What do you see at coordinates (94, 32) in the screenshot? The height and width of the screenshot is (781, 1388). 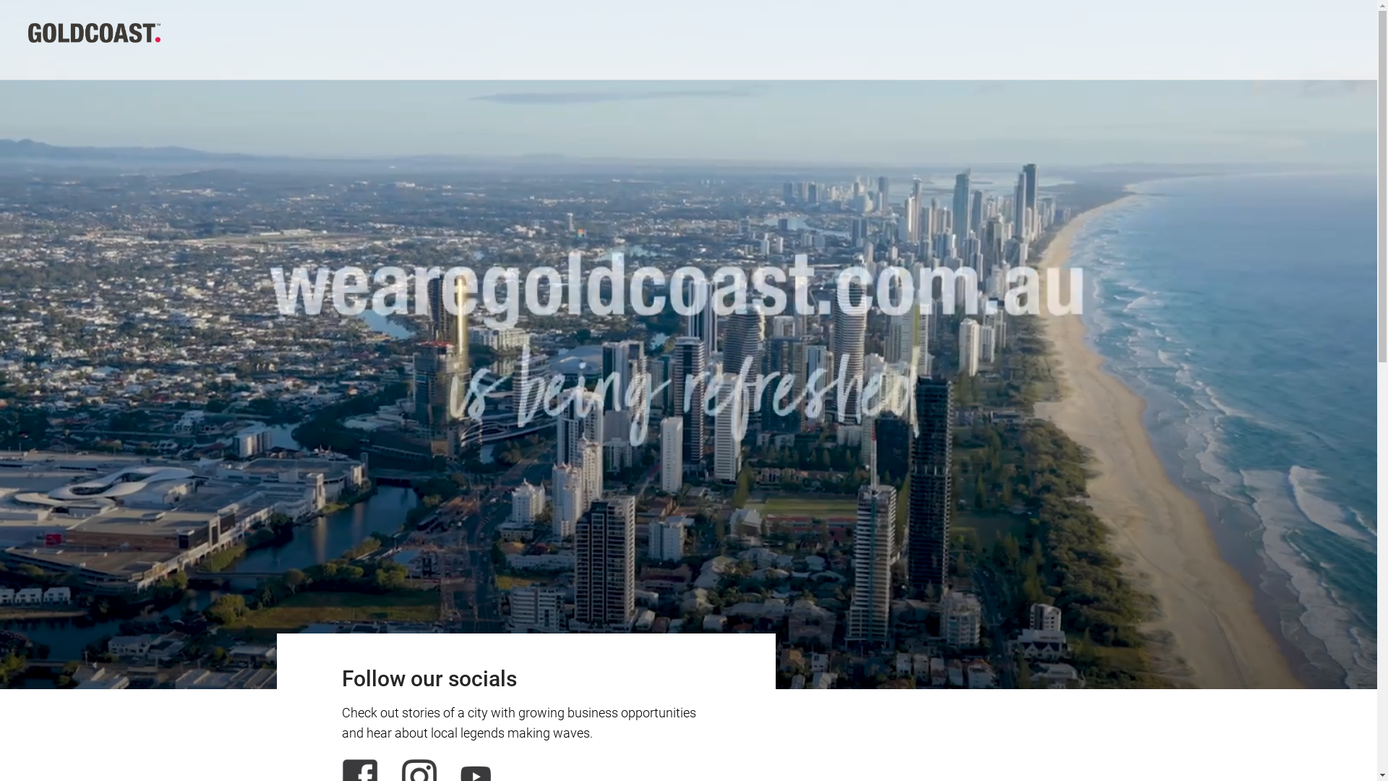 I see `Wearegc` at bounding box center [94, 32].